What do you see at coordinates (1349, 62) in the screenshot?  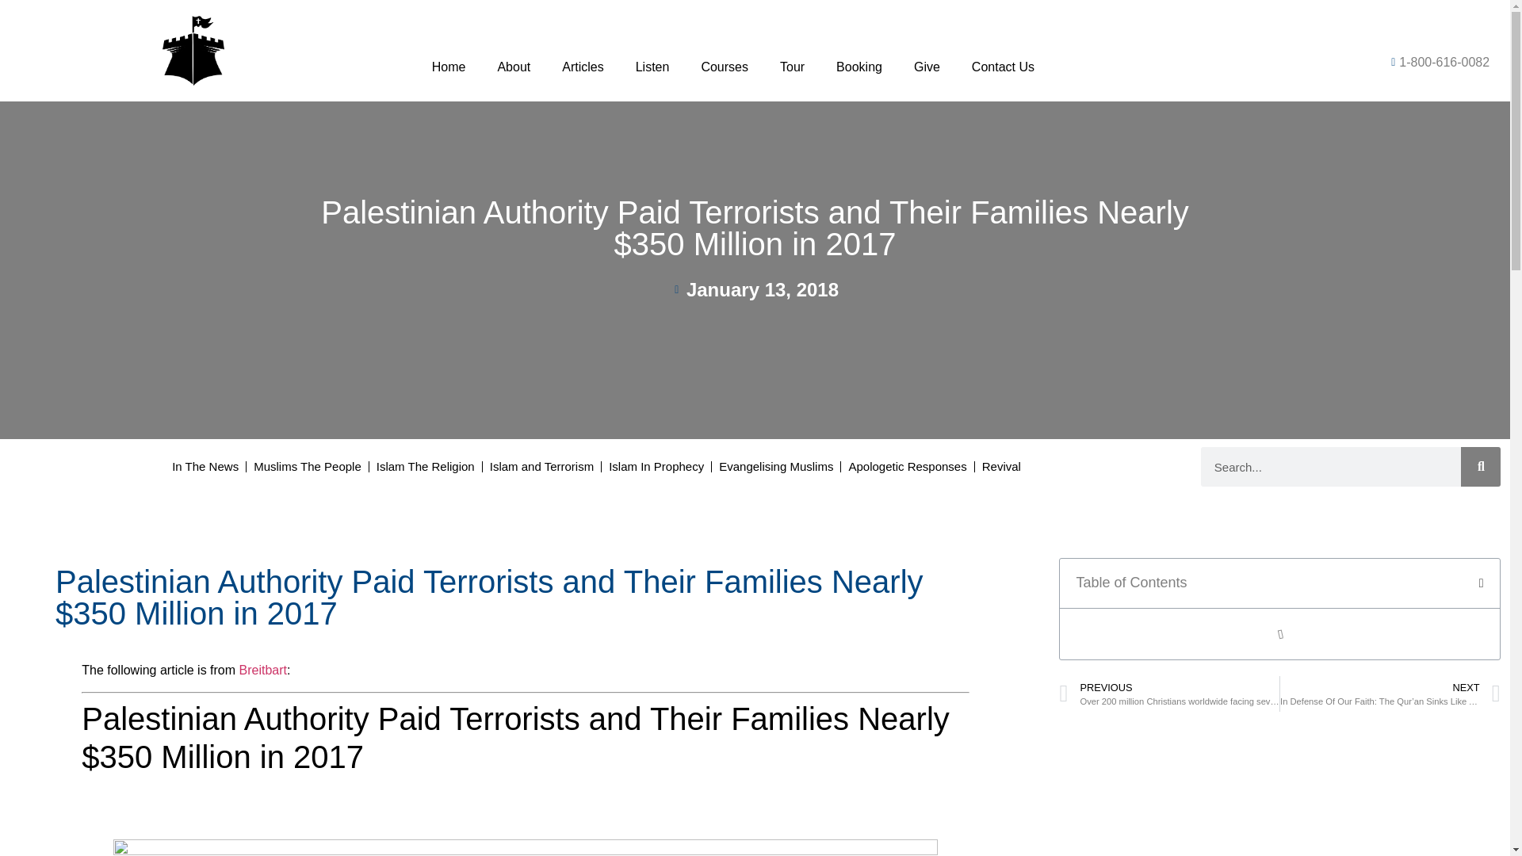 I see `1-800-616-0082` at bounding box center [1349, 62].